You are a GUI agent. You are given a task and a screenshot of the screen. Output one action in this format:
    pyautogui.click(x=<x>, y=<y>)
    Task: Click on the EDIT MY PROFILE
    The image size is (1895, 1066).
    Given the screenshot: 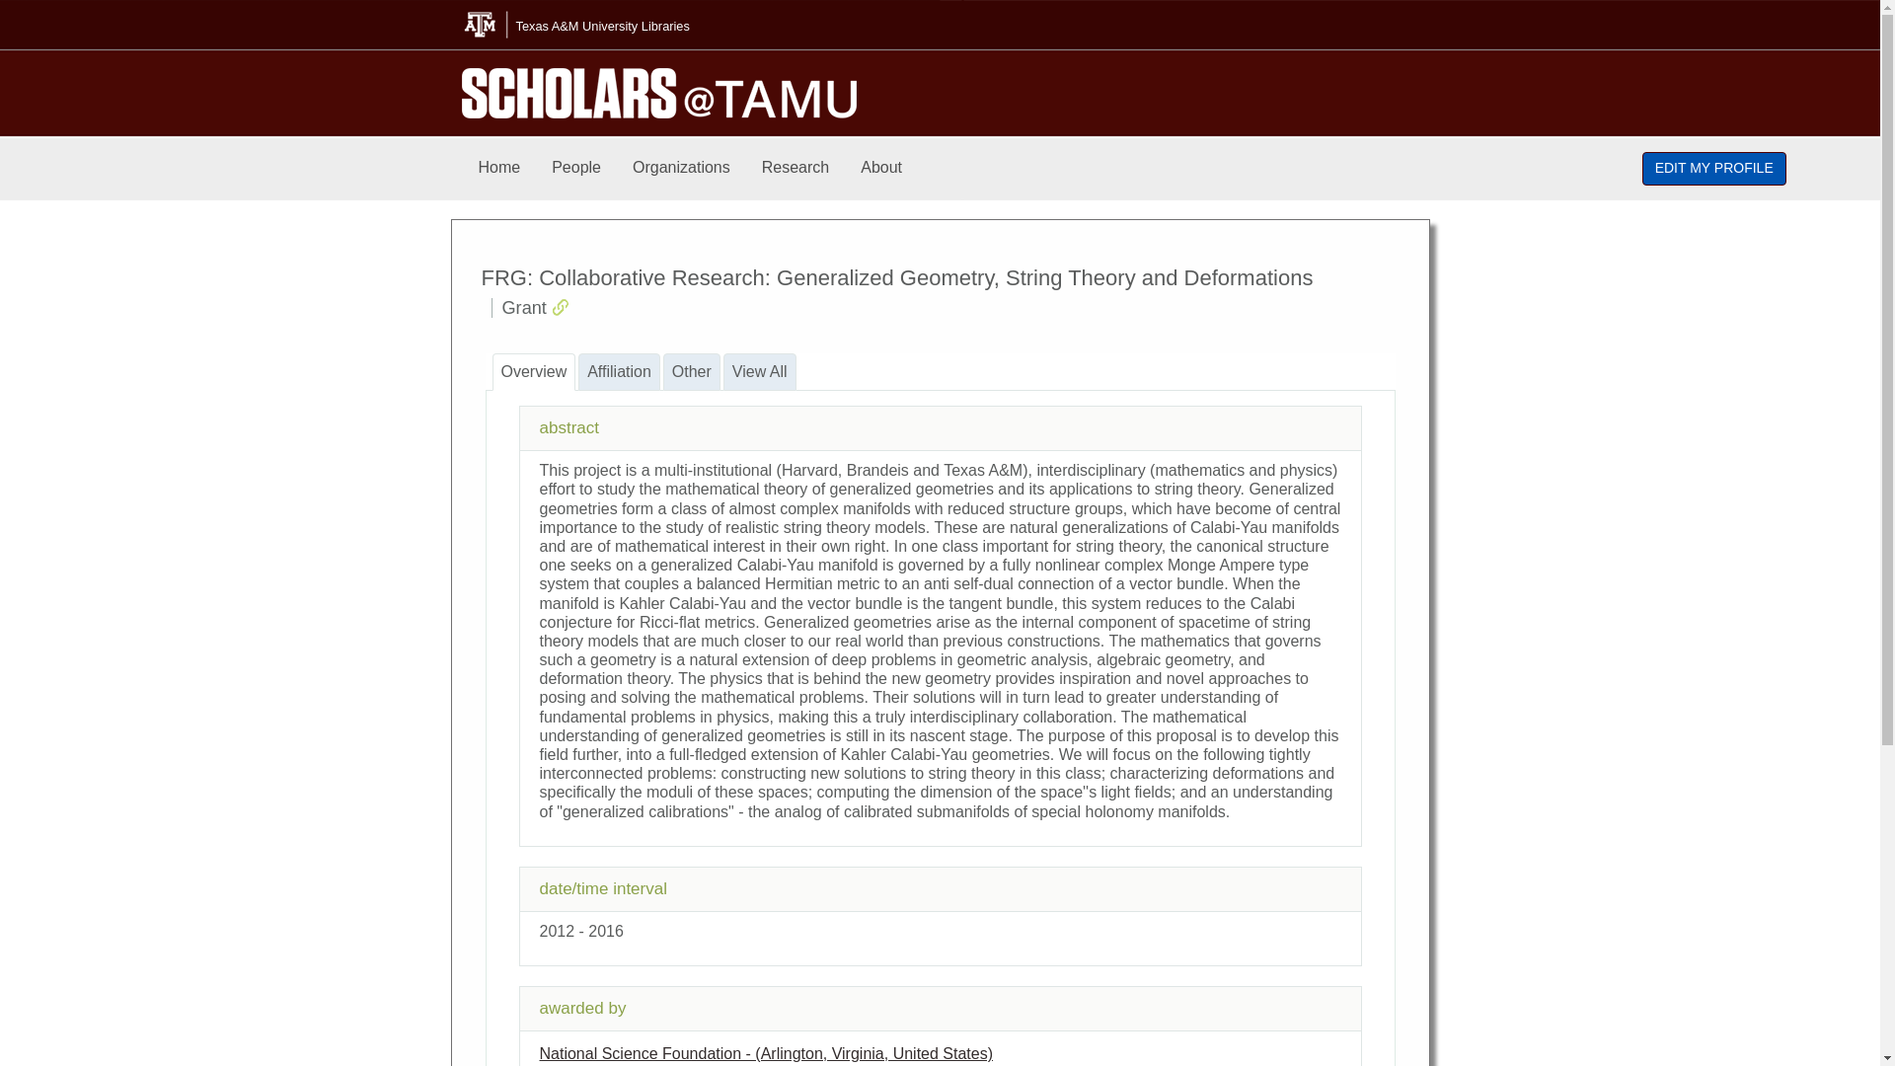 What is the action you would take?
    pyautogui.click(x=1714, y=168)
    